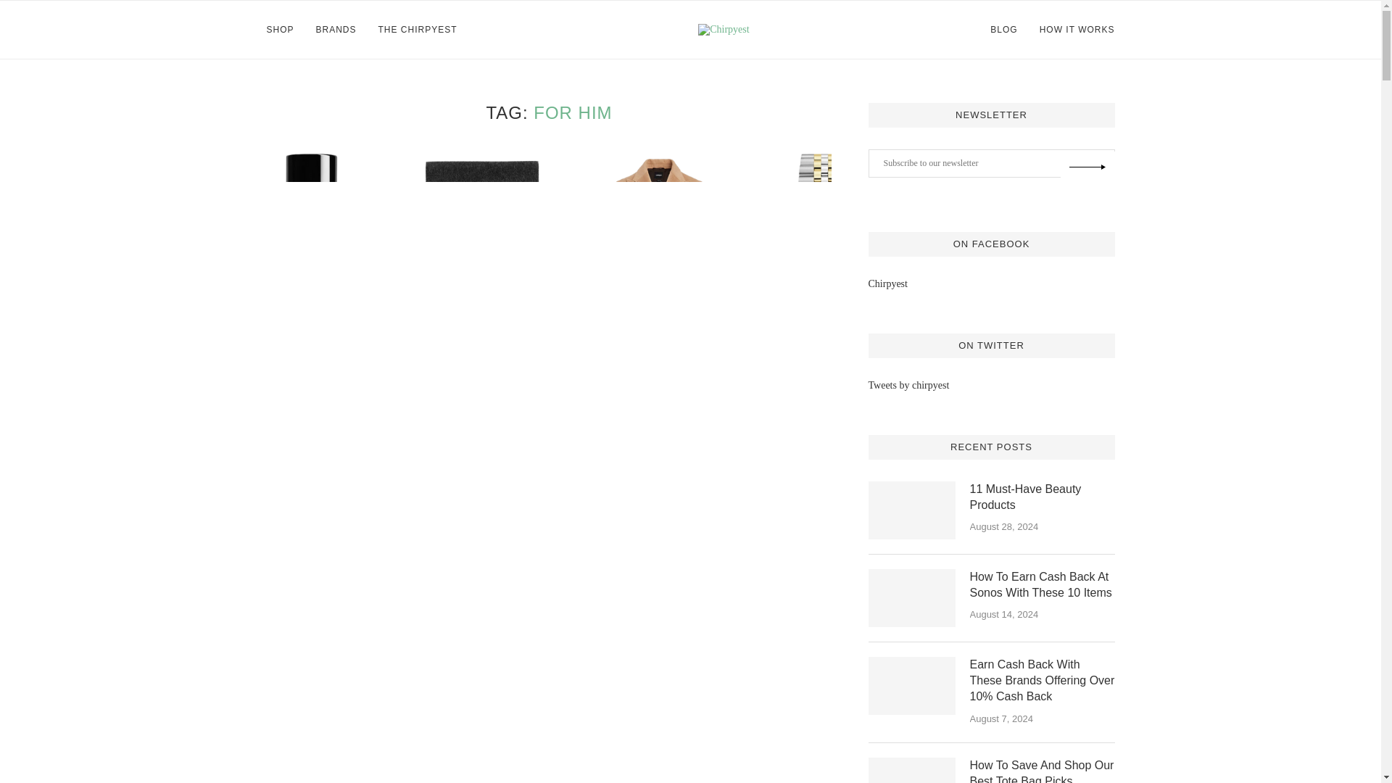 The height and width of the screenshot is (783, 1392). I want to click on 11 Must-Have Beauty Products, so click(912, 510).